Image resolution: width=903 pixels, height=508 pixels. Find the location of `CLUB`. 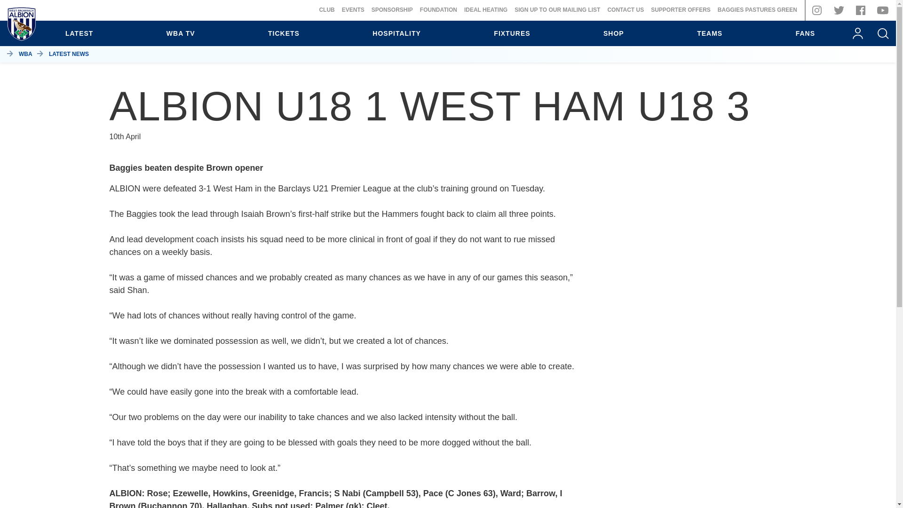

CLUB is located at coordinates (326, 10).